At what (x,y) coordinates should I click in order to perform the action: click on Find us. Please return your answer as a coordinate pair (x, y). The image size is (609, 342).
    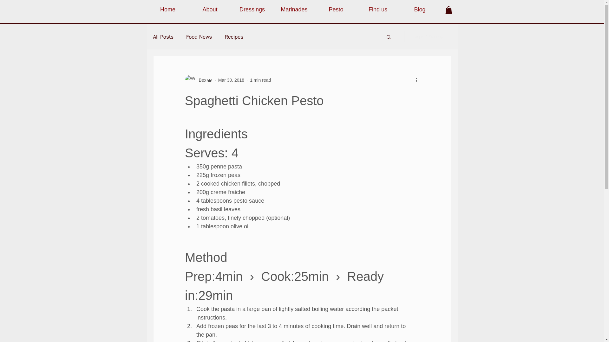
    Looking at the image, I should click on (378, 7).